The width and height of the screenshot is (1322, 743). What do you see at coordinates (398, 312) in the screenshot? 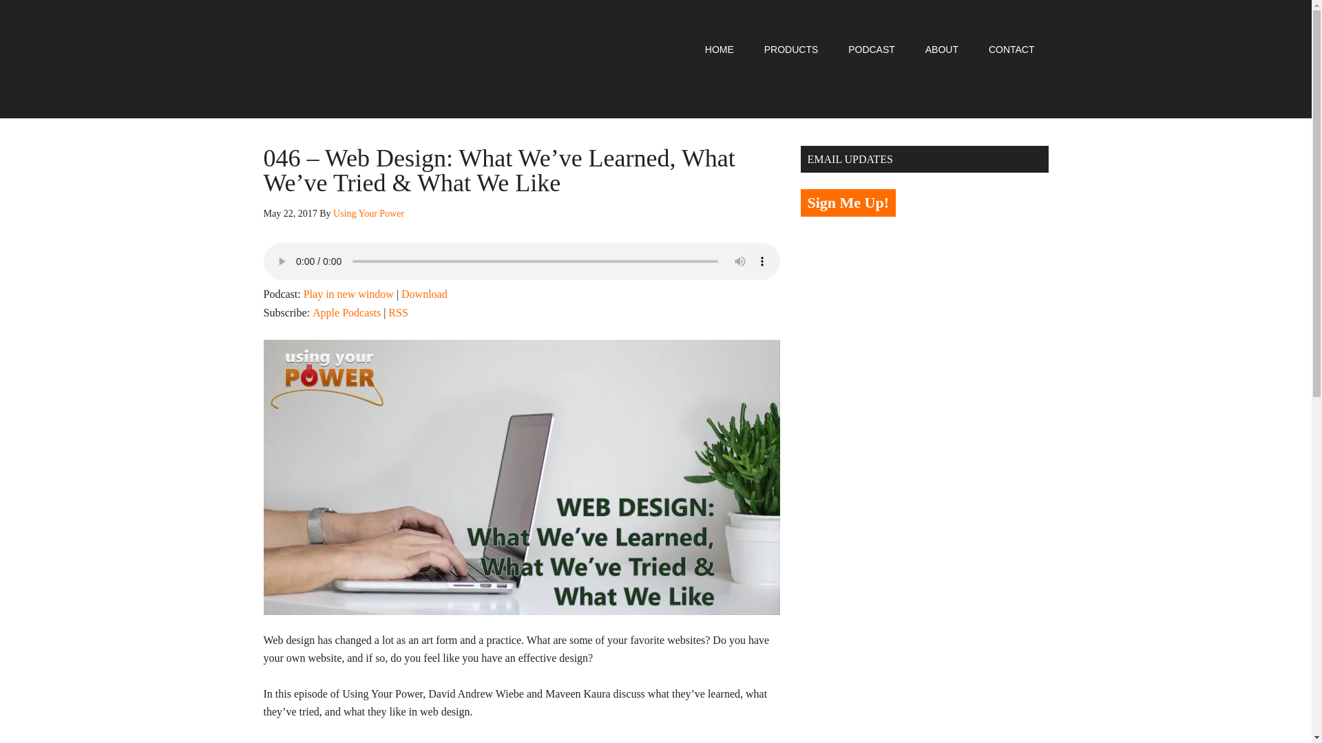
I see `Subscribe via RSS` at bounding box center [398, 312].